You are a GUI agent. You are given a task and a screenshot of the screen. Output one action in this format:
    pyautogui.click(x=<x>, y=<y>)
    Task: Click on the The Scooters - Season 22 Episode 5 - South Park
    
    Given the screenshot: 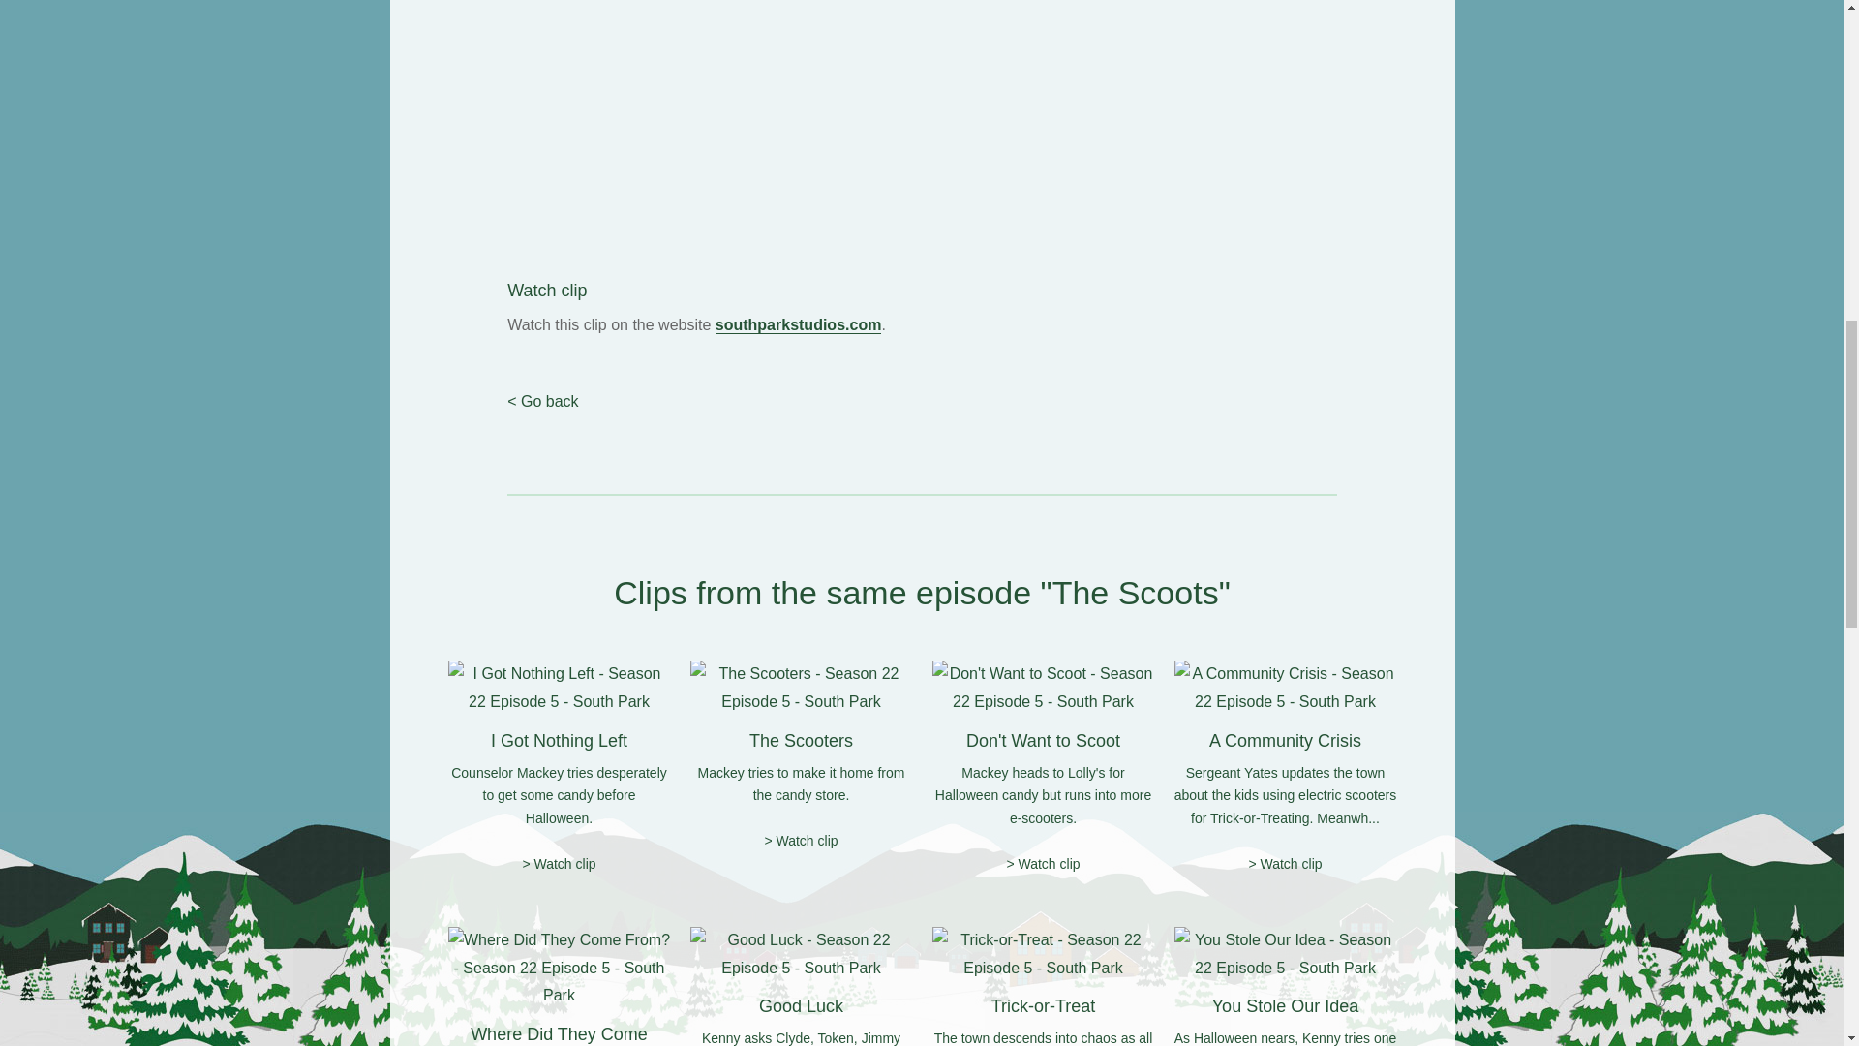 What is the action you would take?
    pyautogui.click(x=801, y=688)
    